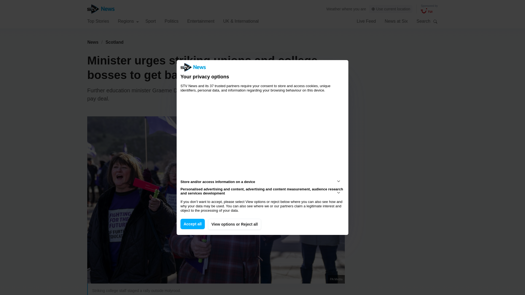 The height and width of the screenshot is (295, 525). I want to click on Top Stories, so click(98, 21).